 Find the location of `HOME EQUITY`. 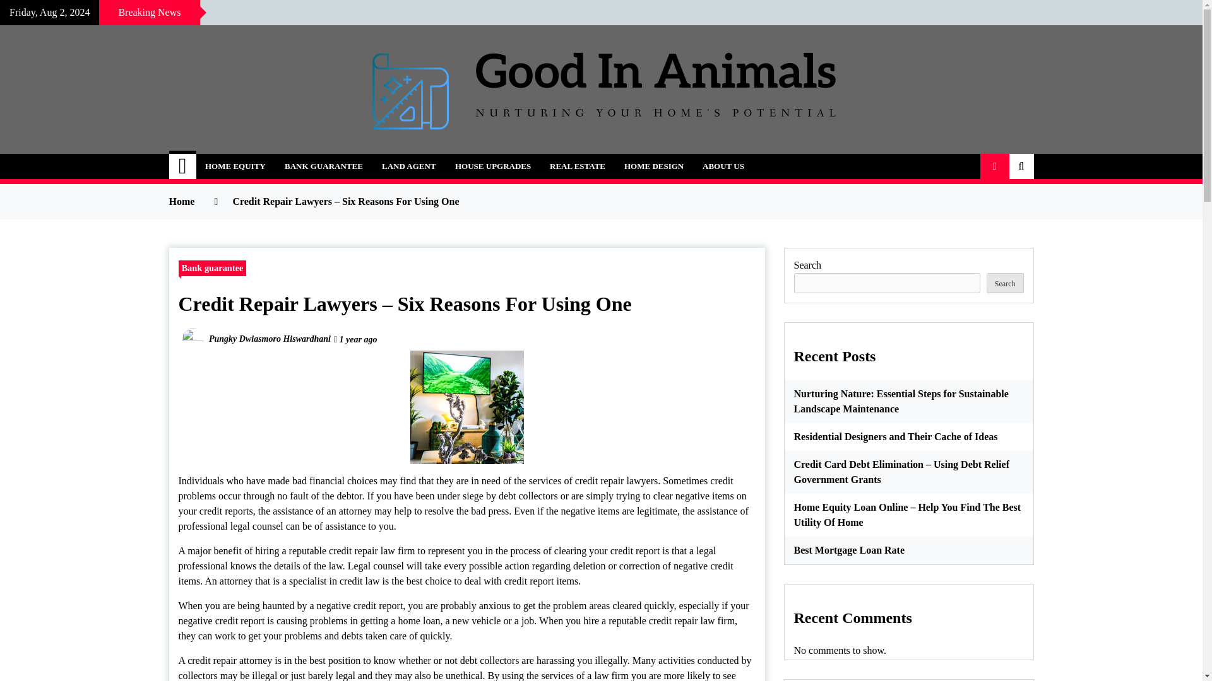

HOME EQUITY is located at coordinates (235, 166).